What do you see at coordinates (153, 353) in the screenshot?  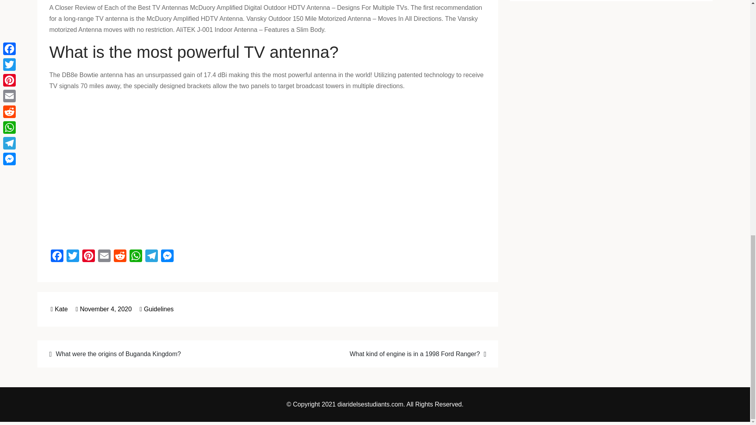 I see `What were the origins of Buganda Kingdom?` at bounding box center [153, 353].